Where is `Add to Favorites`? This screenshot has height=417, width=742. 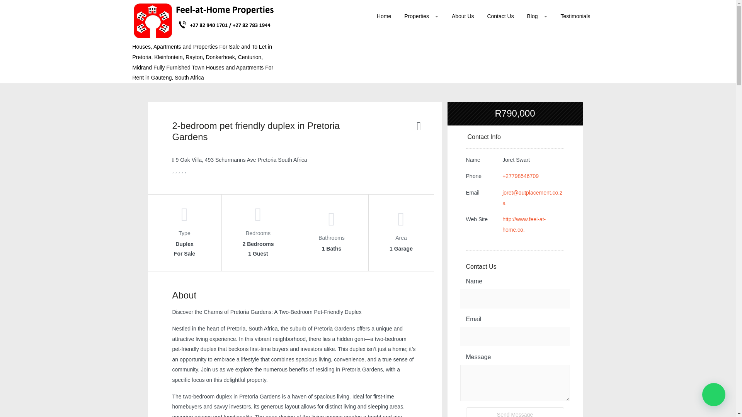
Add to Favorites is located at coordinates (418, 129).